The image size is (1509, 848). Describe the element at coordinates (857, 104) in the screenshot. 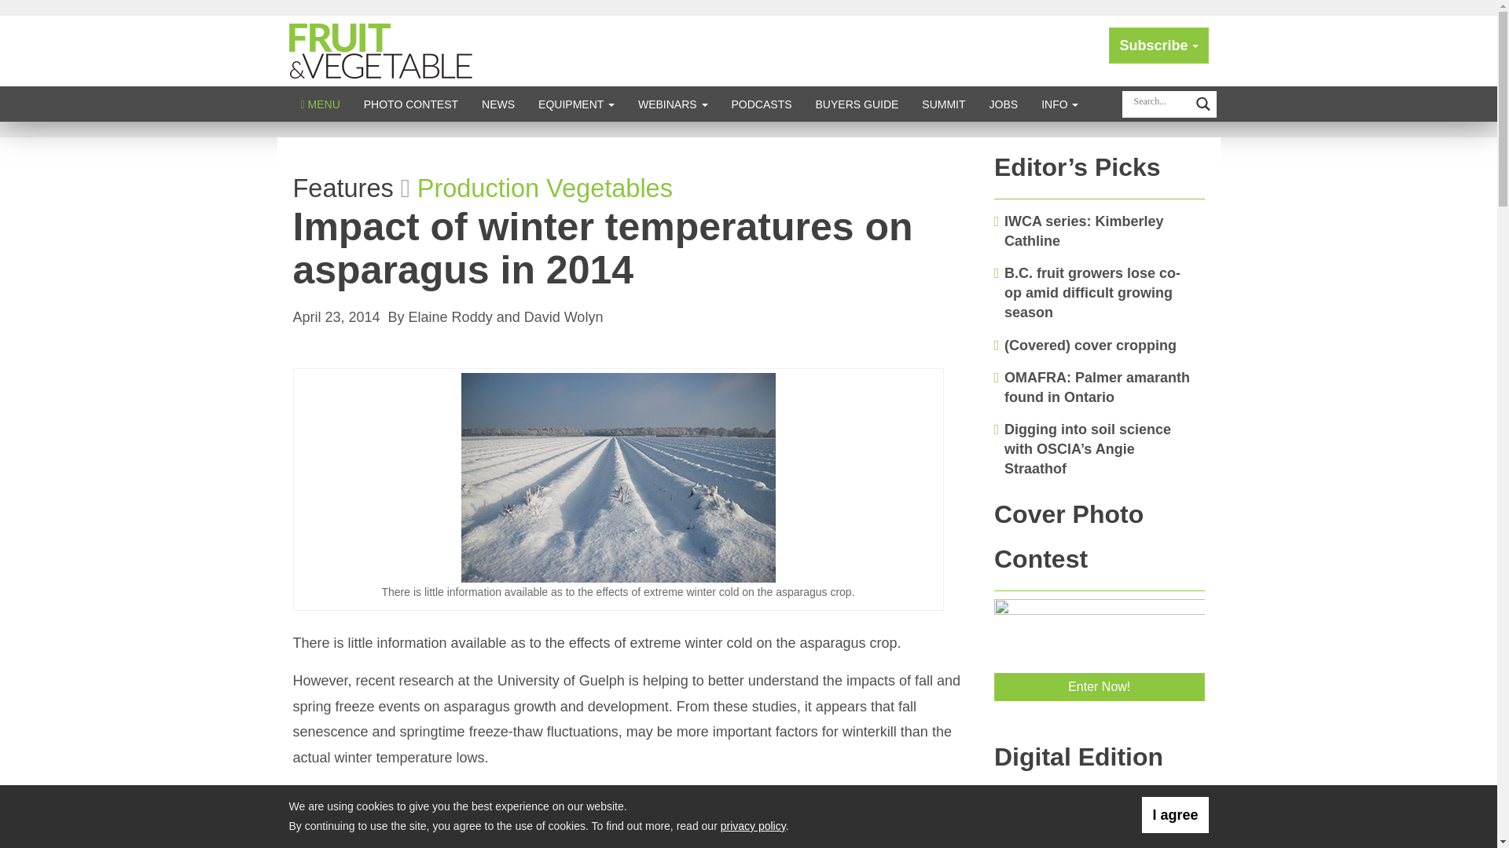

I see `BUYERS GUIDE` at that location.